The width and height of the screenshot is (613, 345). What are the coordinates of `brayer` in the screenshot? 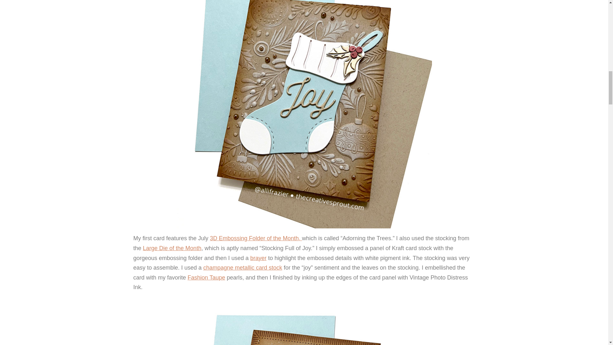 It's located at (258, 258).